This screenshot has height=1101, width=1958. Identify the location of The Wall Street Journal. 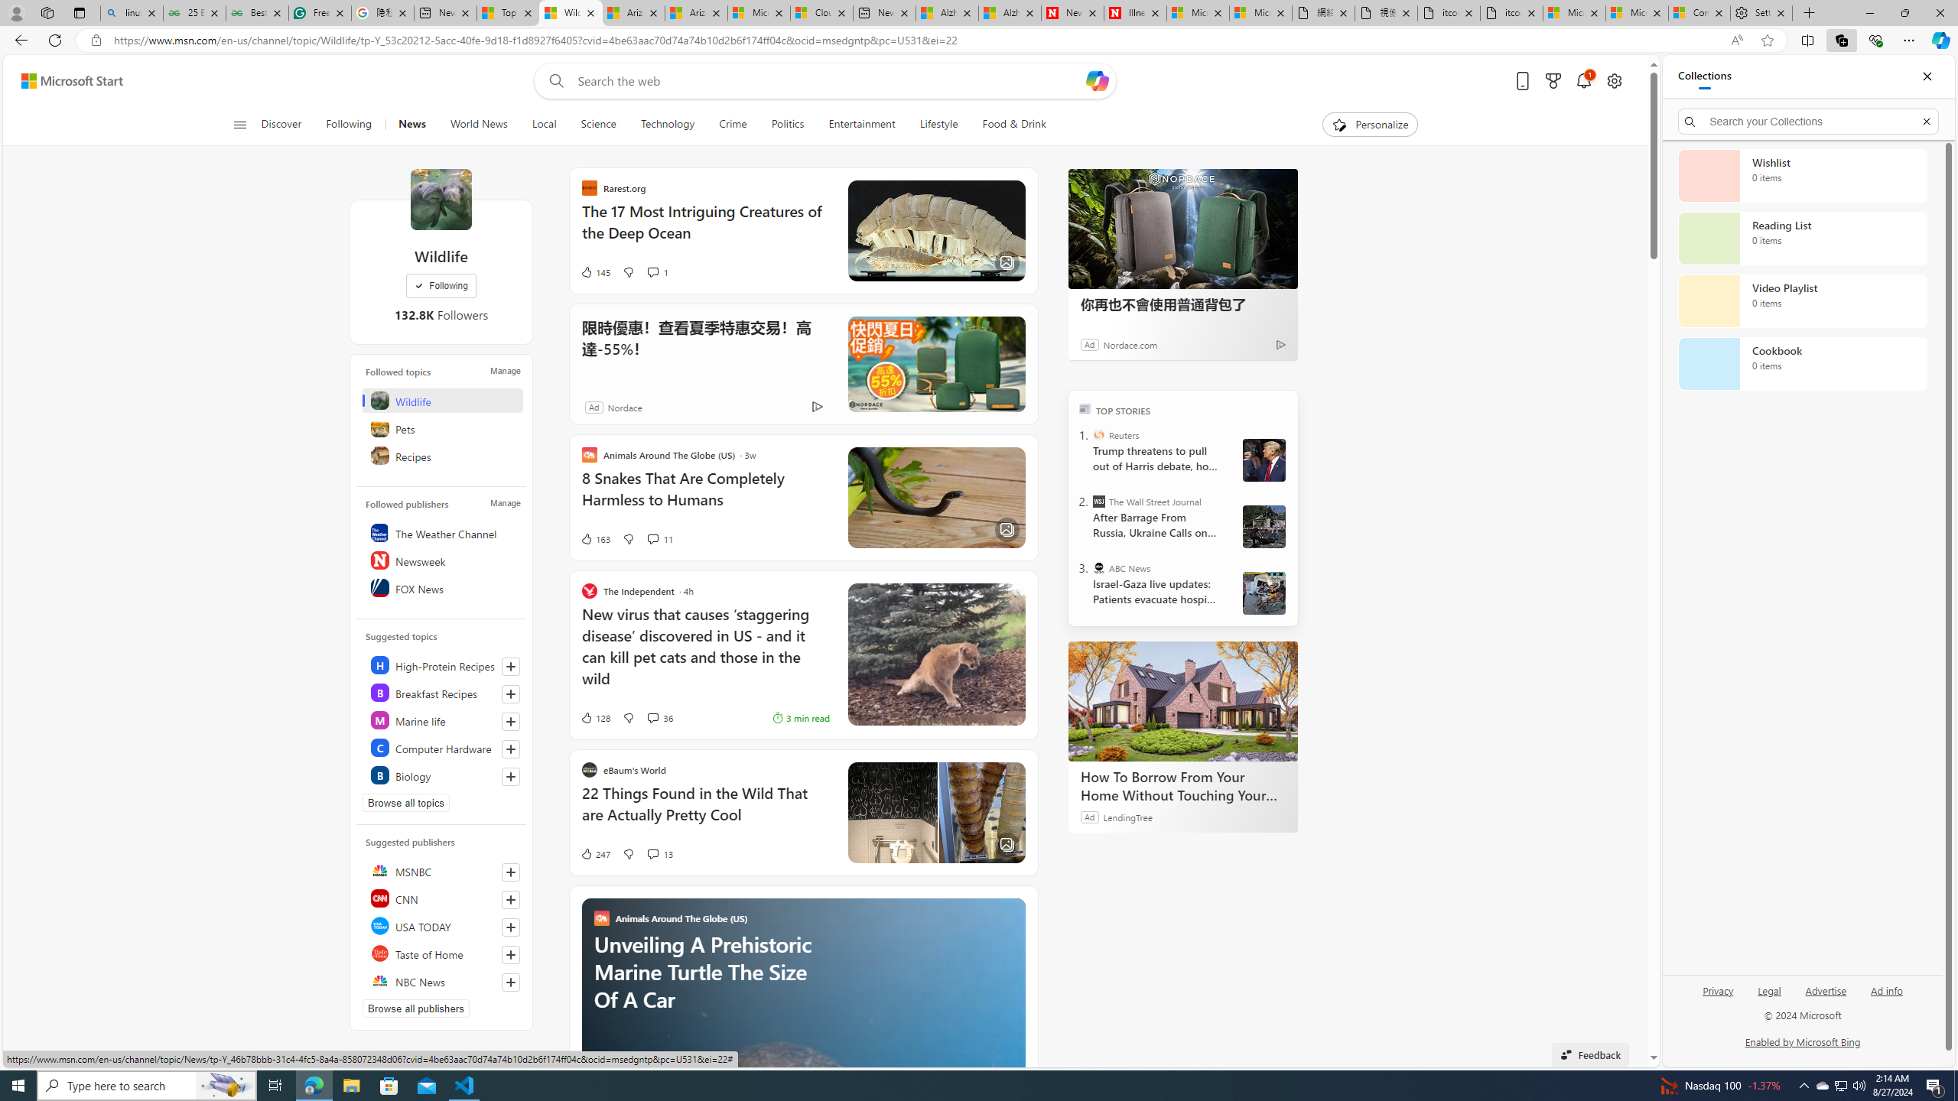
(1098, 502).